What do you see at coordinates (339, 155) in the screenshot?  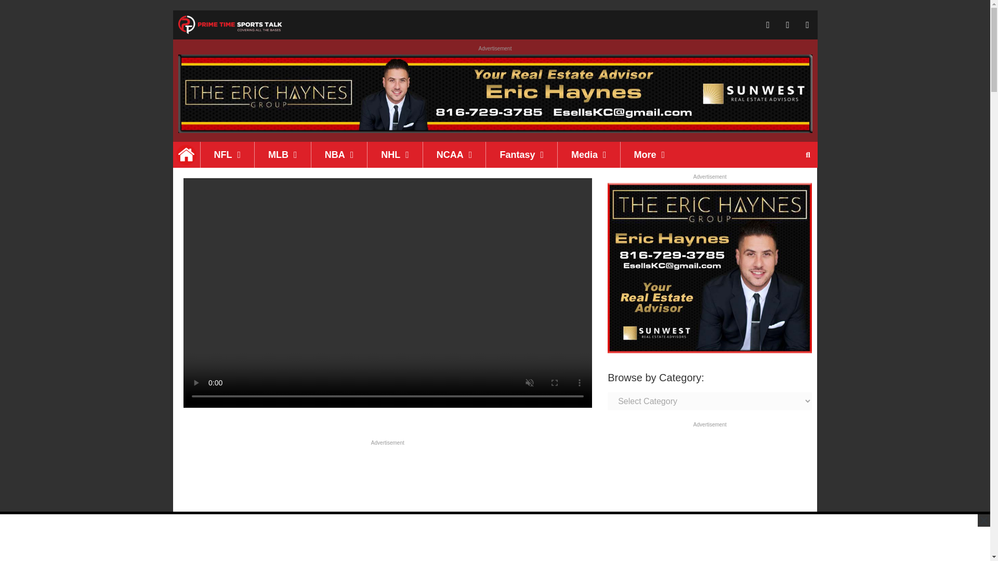 I see `NBA` at bounding box center [339, 155].